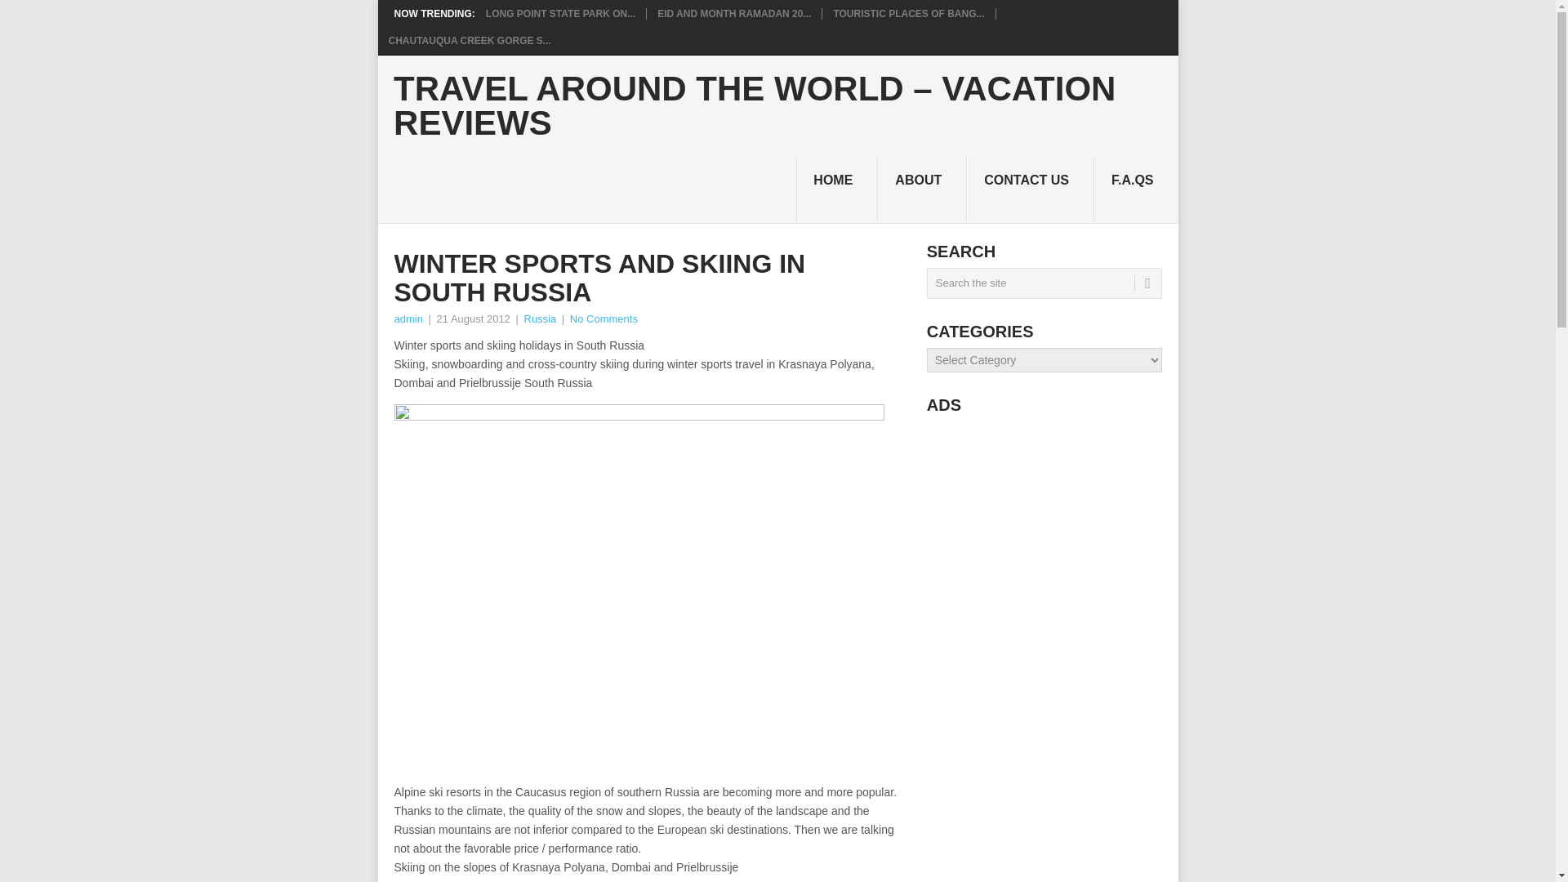 This screenshot has height=882, width=1568. I want to click on CHAUTAUQUA CREEK GORGE S..., so click(470, 41).